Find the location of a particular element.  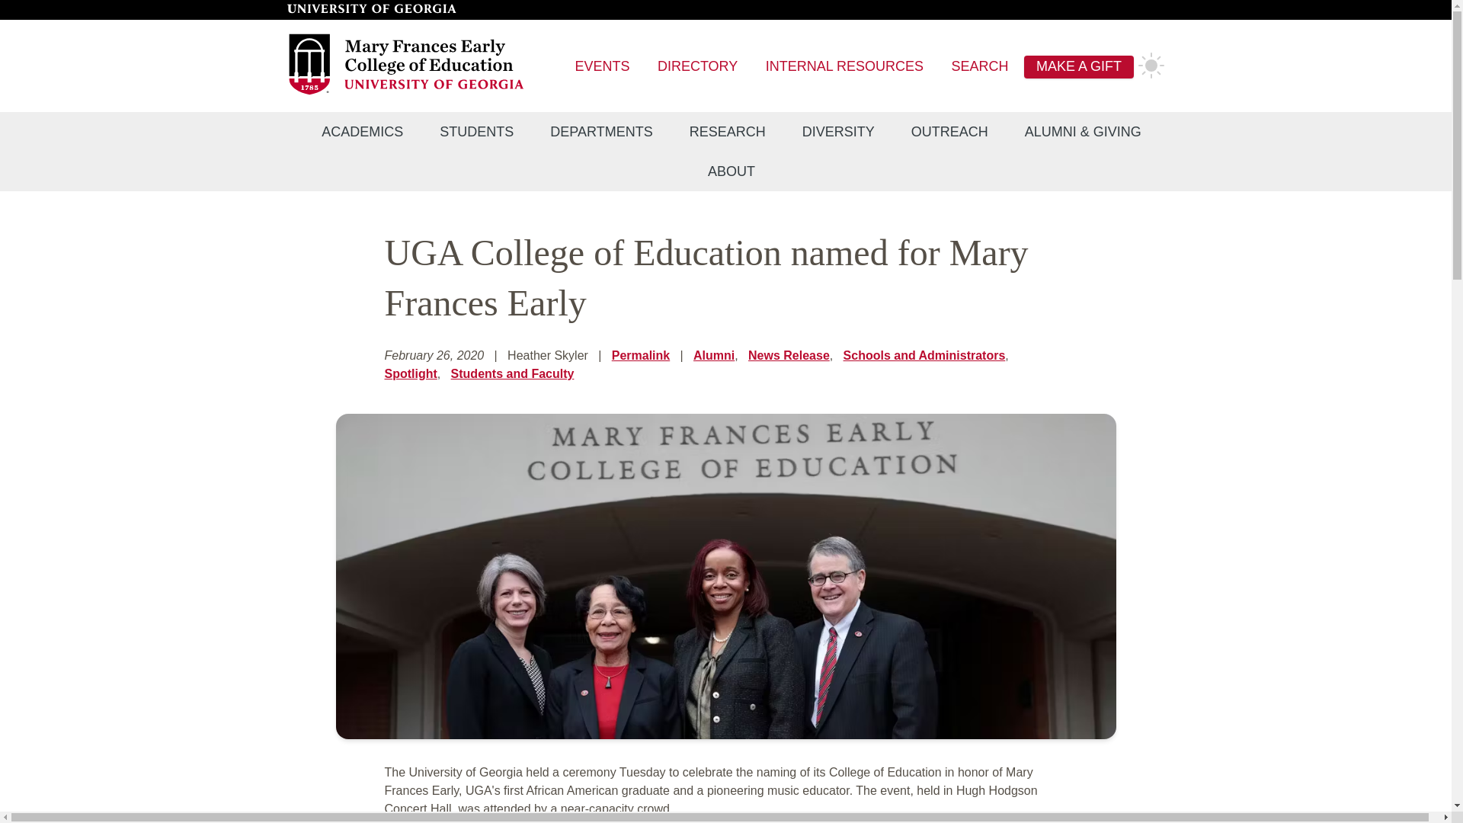

Main UGA Website is located at coordinates (370, 9).